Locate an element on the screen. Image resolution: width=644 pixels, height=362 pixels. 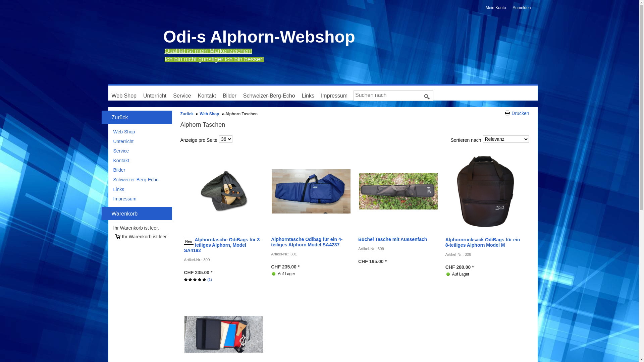
Zum Produkt is located at coordinates (398, 192).